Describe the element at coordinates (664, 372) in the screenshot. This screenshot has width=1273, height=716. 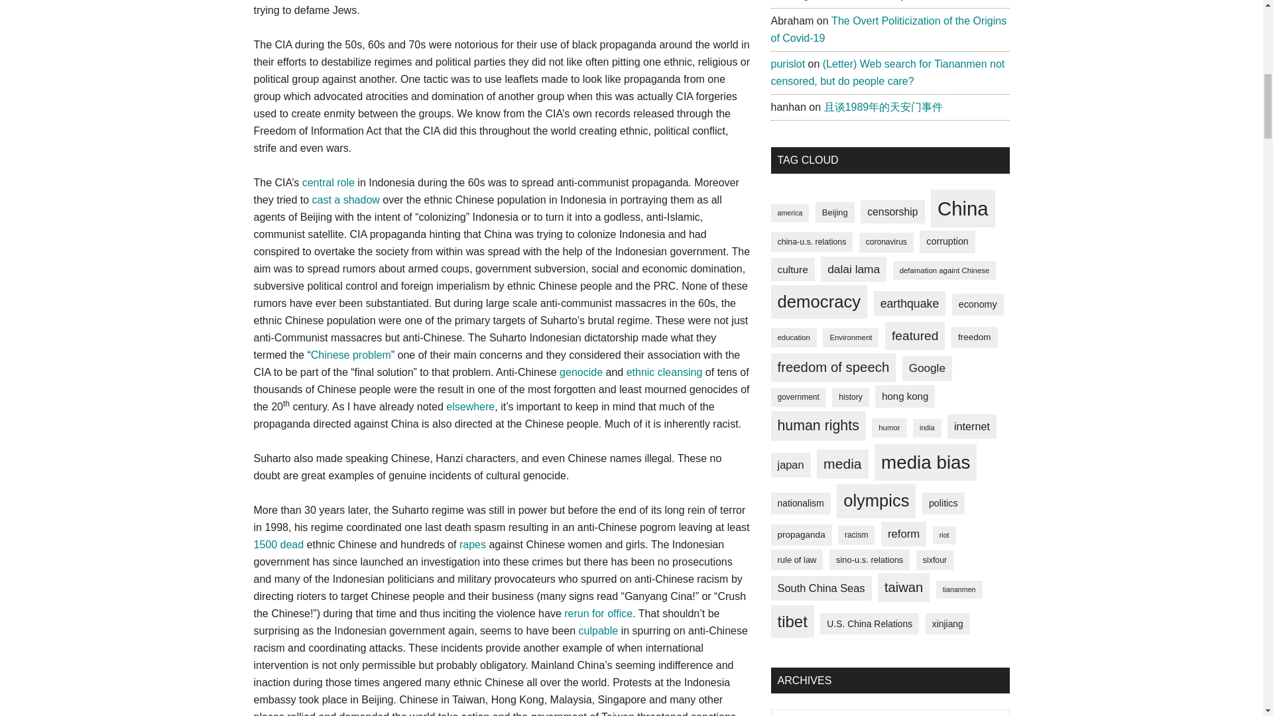
I see `ethnic cleansing` at that location.